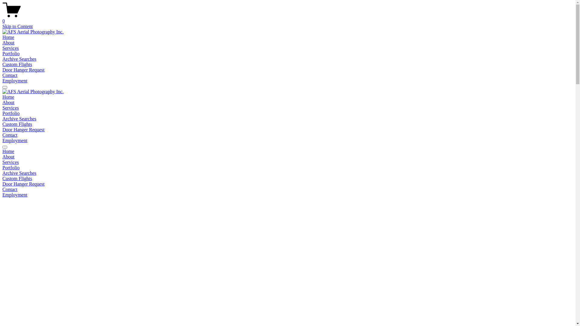  I want to click on Employment, so click(15, 141).